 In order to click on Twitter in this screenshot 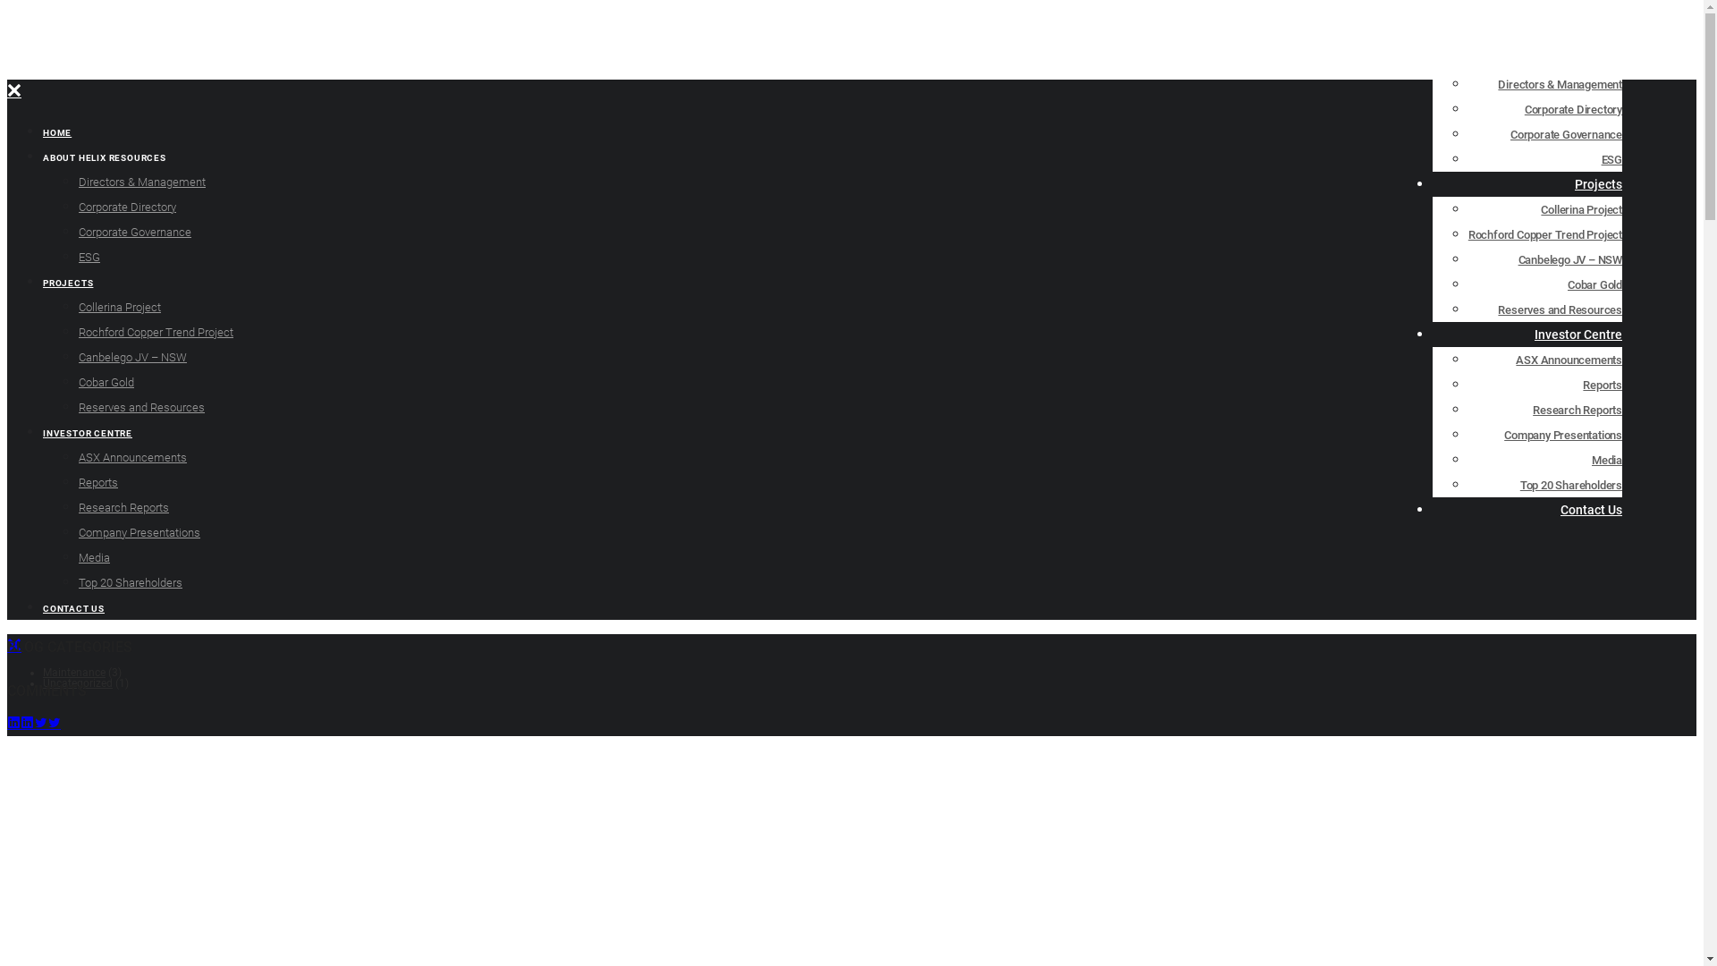, I will do `click(47, 723)`.